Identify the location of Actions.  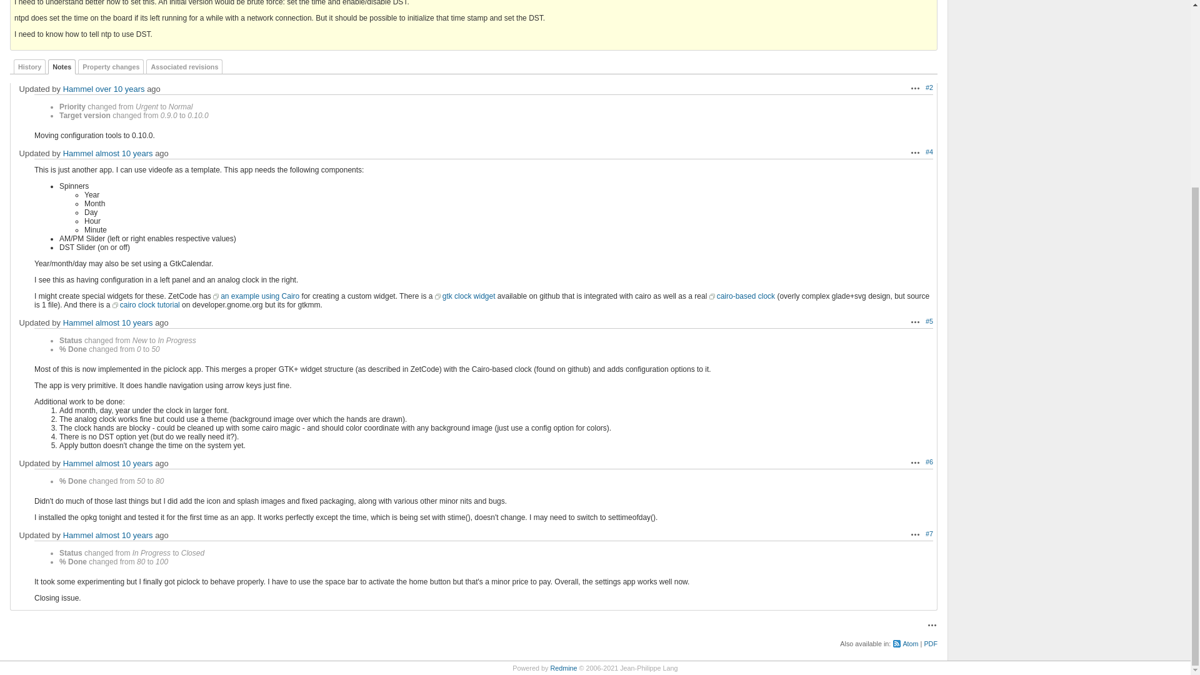
(915, 321).